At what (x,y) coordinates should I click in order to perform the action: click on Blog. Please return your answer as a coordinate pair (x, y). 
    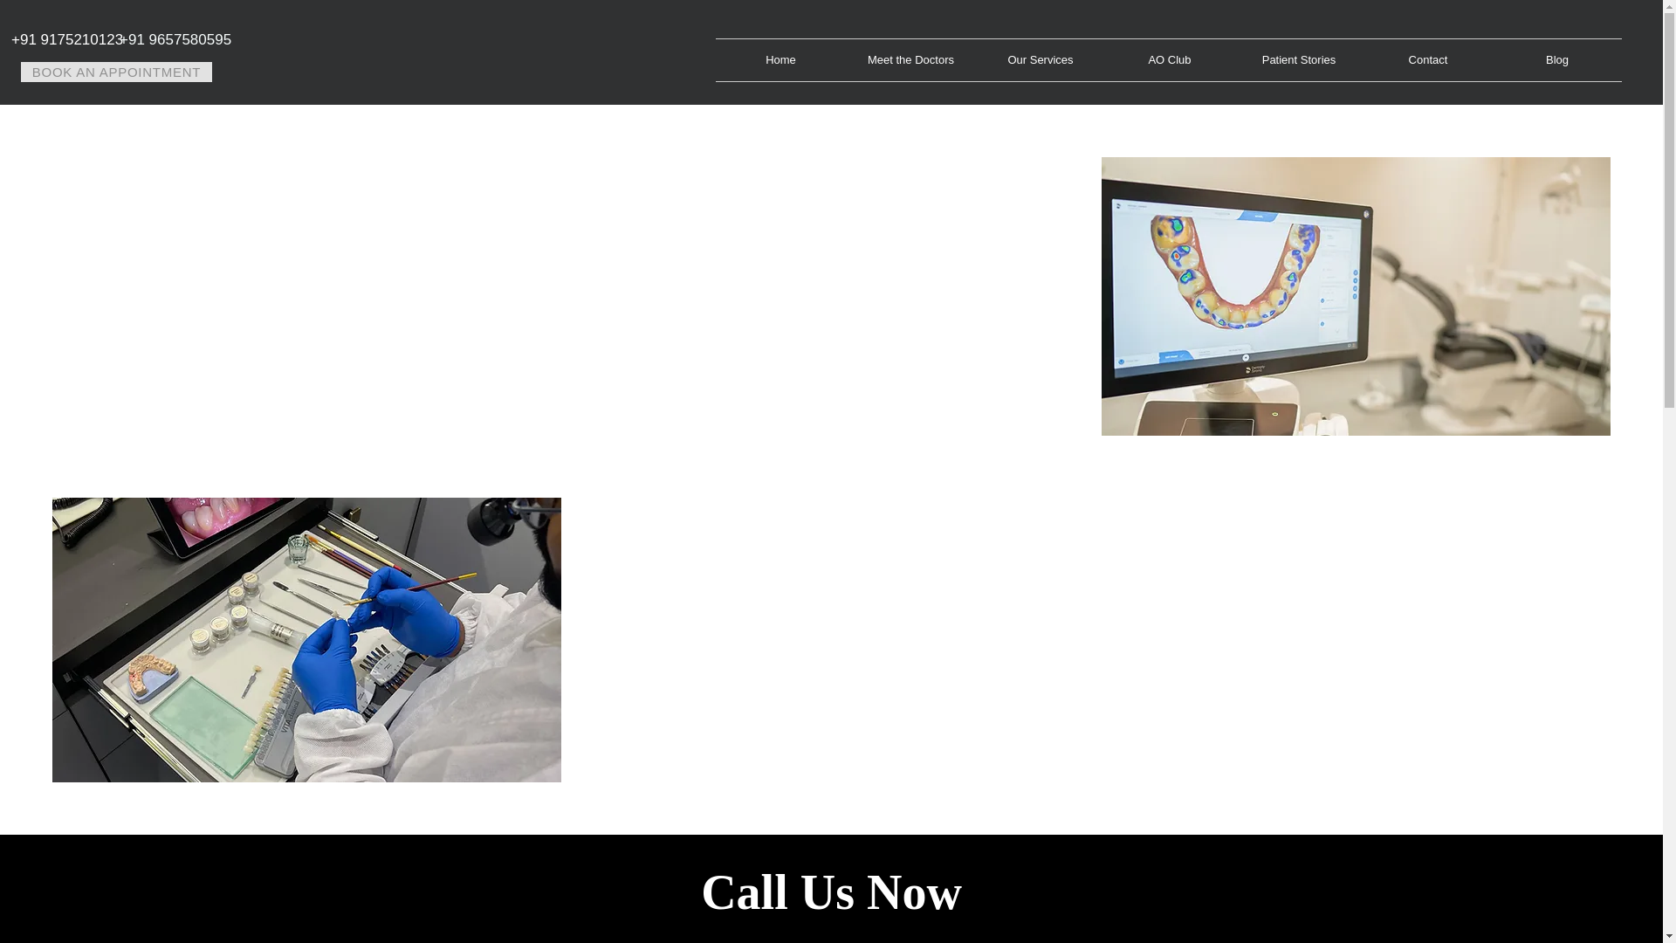
    Looking at the image, I should click on (1557, 59).